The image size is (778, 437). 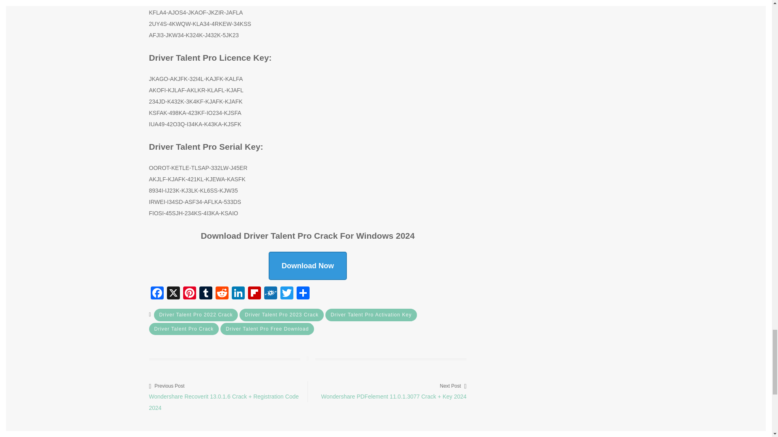 What do you see at coordinates (189, 294) in the screenshot?
I see `Pinterest` at bounding box center [189, 294].